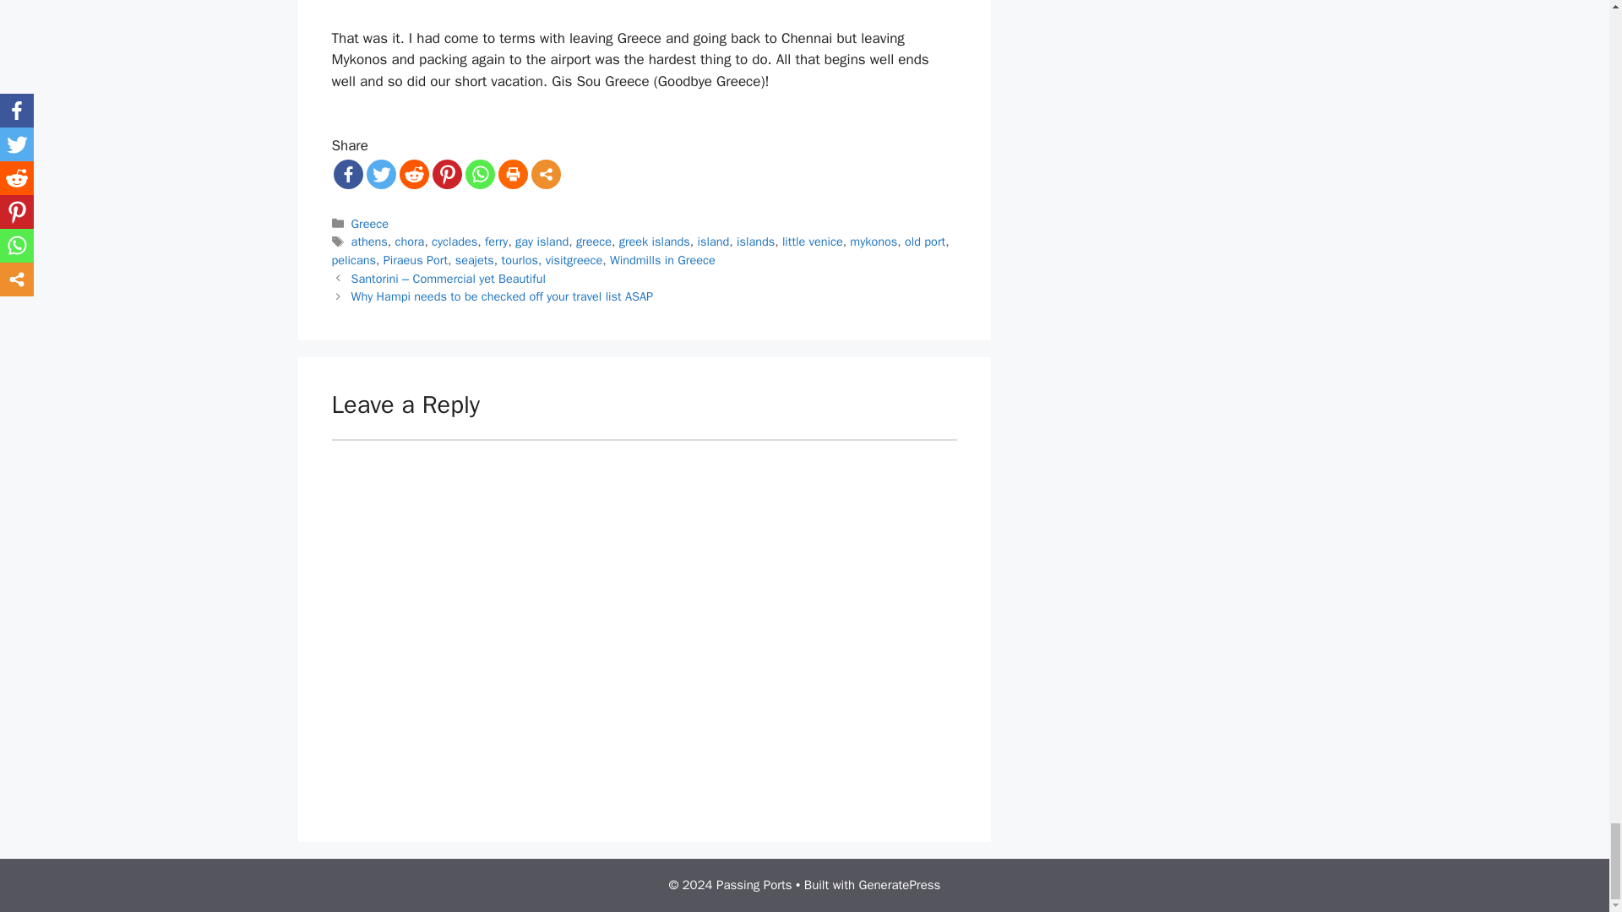  I want to click on Whatsapp, so click(479, 174).